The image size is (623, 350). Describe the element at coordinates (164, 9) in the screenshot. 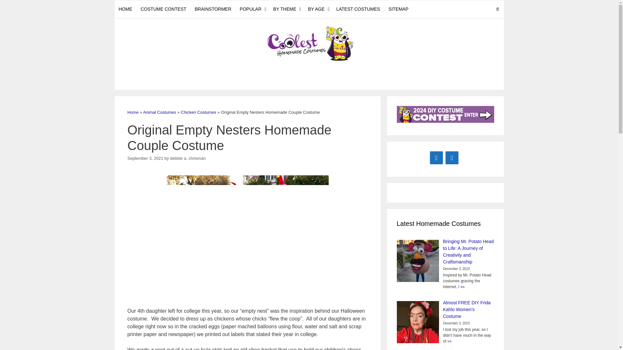

I see `COSTUME CONTEST` at that location.